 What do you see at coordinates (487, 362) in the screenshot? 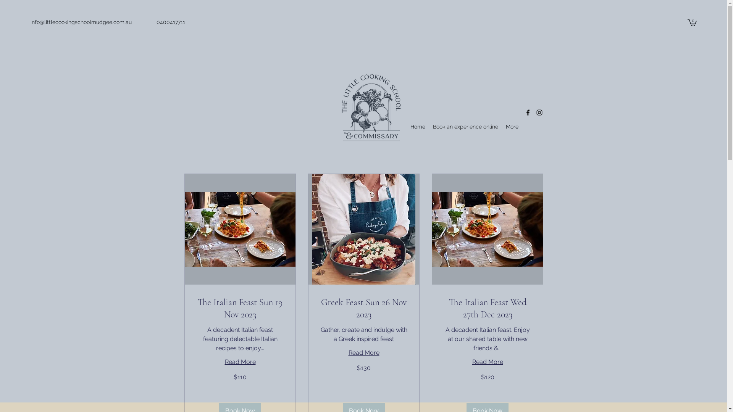
I see `Read More` at bounding box center [487, 362].